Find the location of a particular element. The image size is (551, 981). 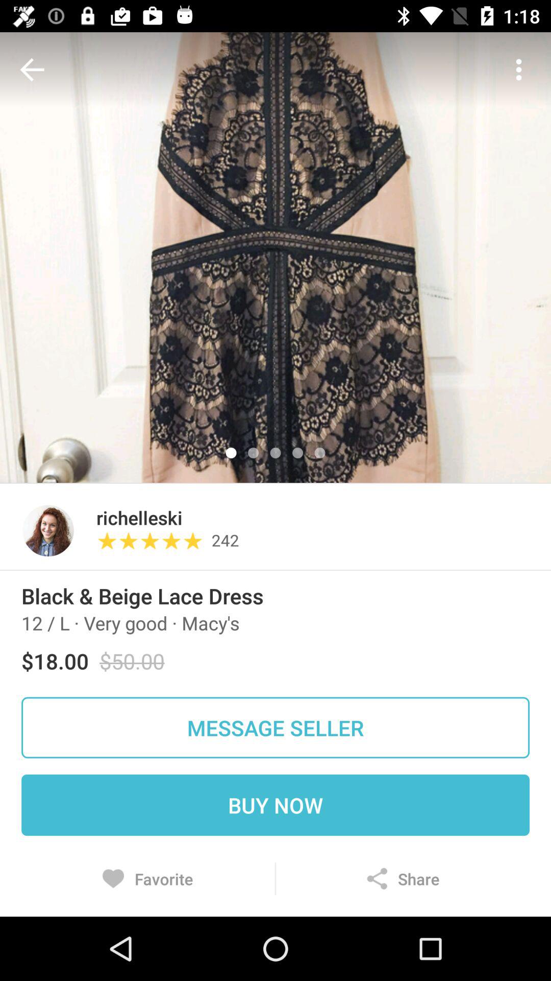

tap the icon below the $18.00 item is located at coordinates (275, 728).